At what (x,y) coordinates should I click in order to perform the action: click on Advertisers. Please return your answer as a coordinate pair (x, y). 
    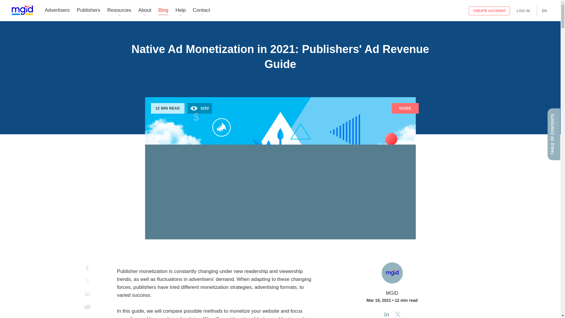
    Looking at the image, I should click on (57, 11).